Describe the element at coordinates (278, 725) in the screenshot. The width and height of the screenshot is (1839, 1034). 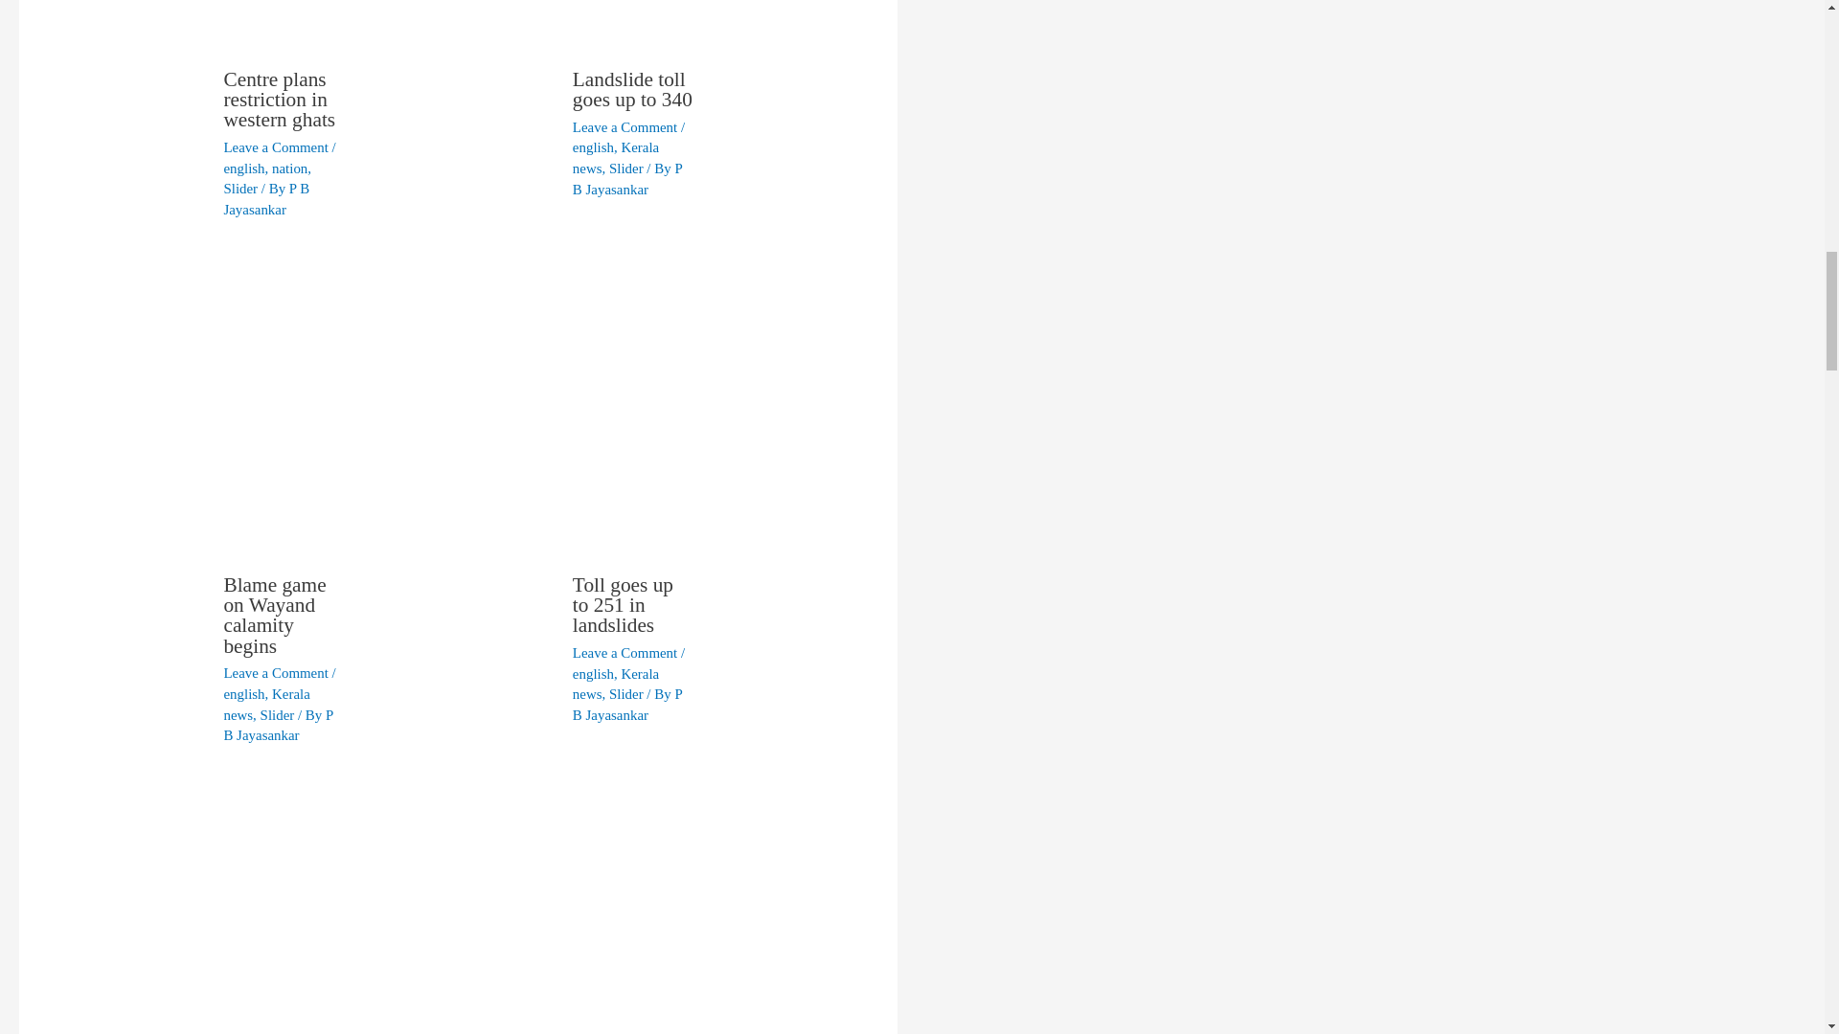
I see `View all posts by P B Jayasankar` at that location.